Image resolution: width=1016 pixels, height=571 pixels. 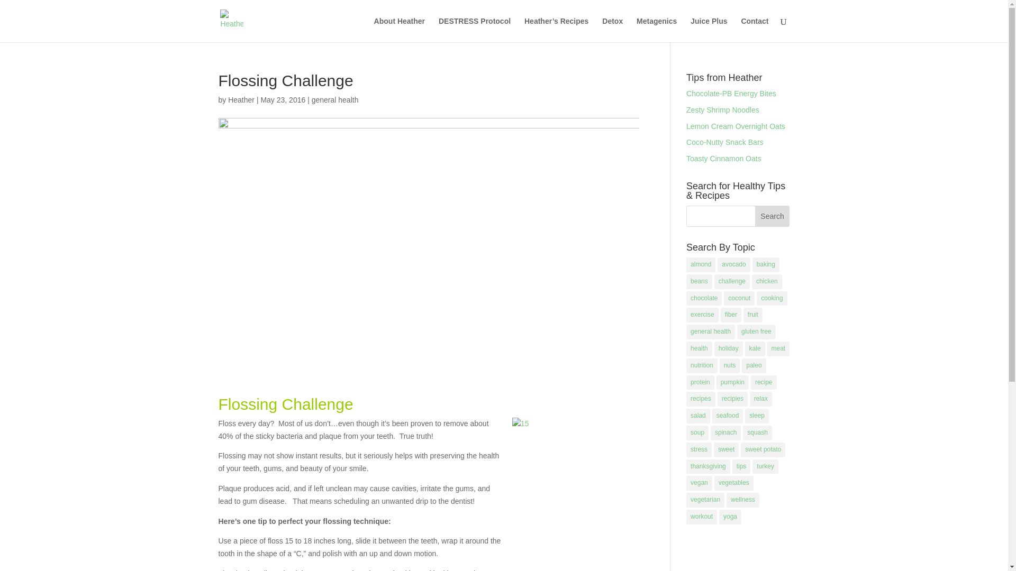 I want to click on almond, so click(x=701, y=265).